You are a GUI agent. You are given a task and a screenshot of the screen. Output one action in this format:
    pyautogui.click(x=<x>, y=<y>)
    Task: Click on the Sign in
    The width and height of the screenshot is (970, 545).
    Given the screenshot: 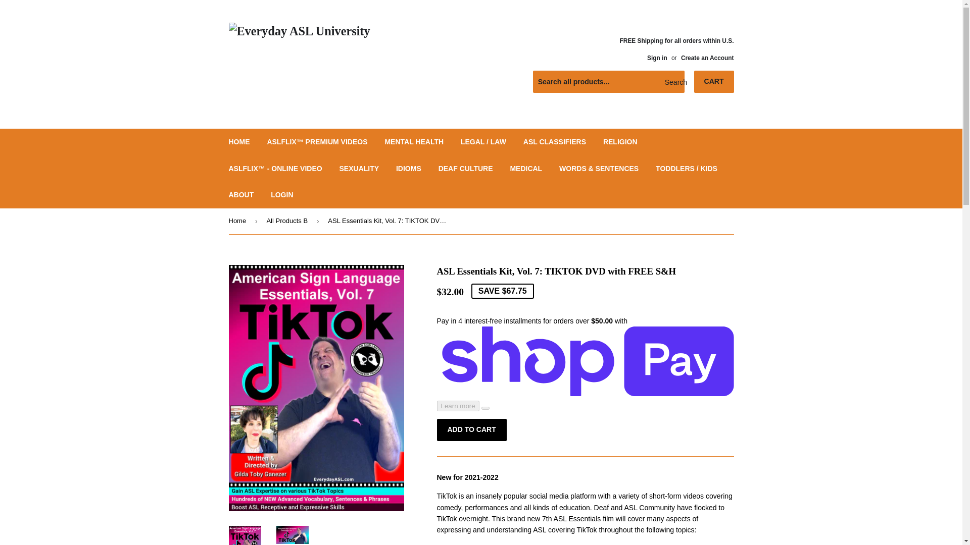 What is the action you would take?
    pyautogui.click(x=657, y=58)
    